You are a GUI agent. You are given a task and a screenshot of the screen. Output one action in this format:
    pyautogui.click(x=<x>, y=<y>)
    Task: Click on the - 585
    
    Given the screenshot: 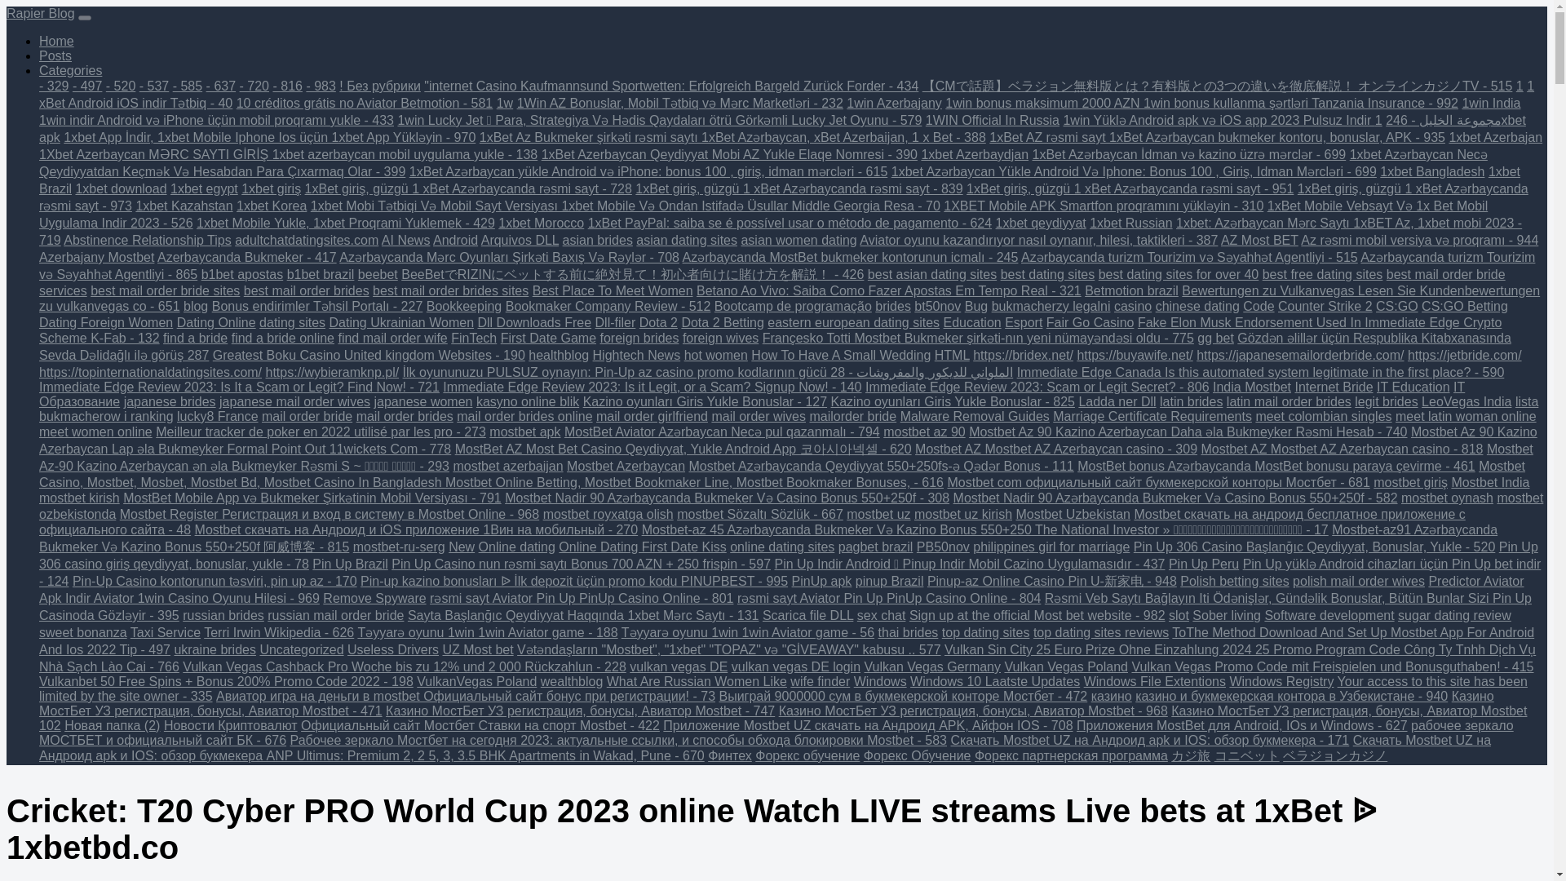 What is the action you would take?
    pyautogui.click(x=187, y=86)
    